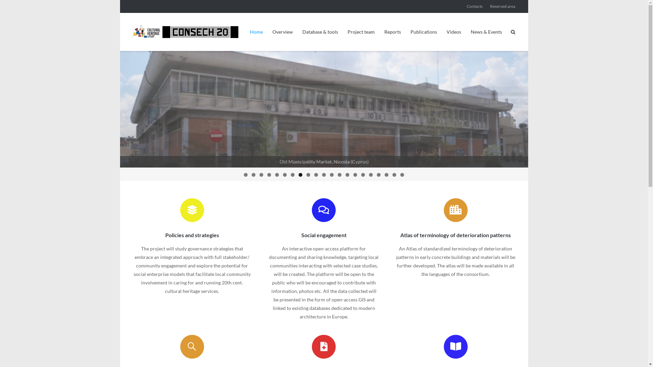 The width and height of the screenshot is (653, 367). I want to click on 21, so click(402, 175).